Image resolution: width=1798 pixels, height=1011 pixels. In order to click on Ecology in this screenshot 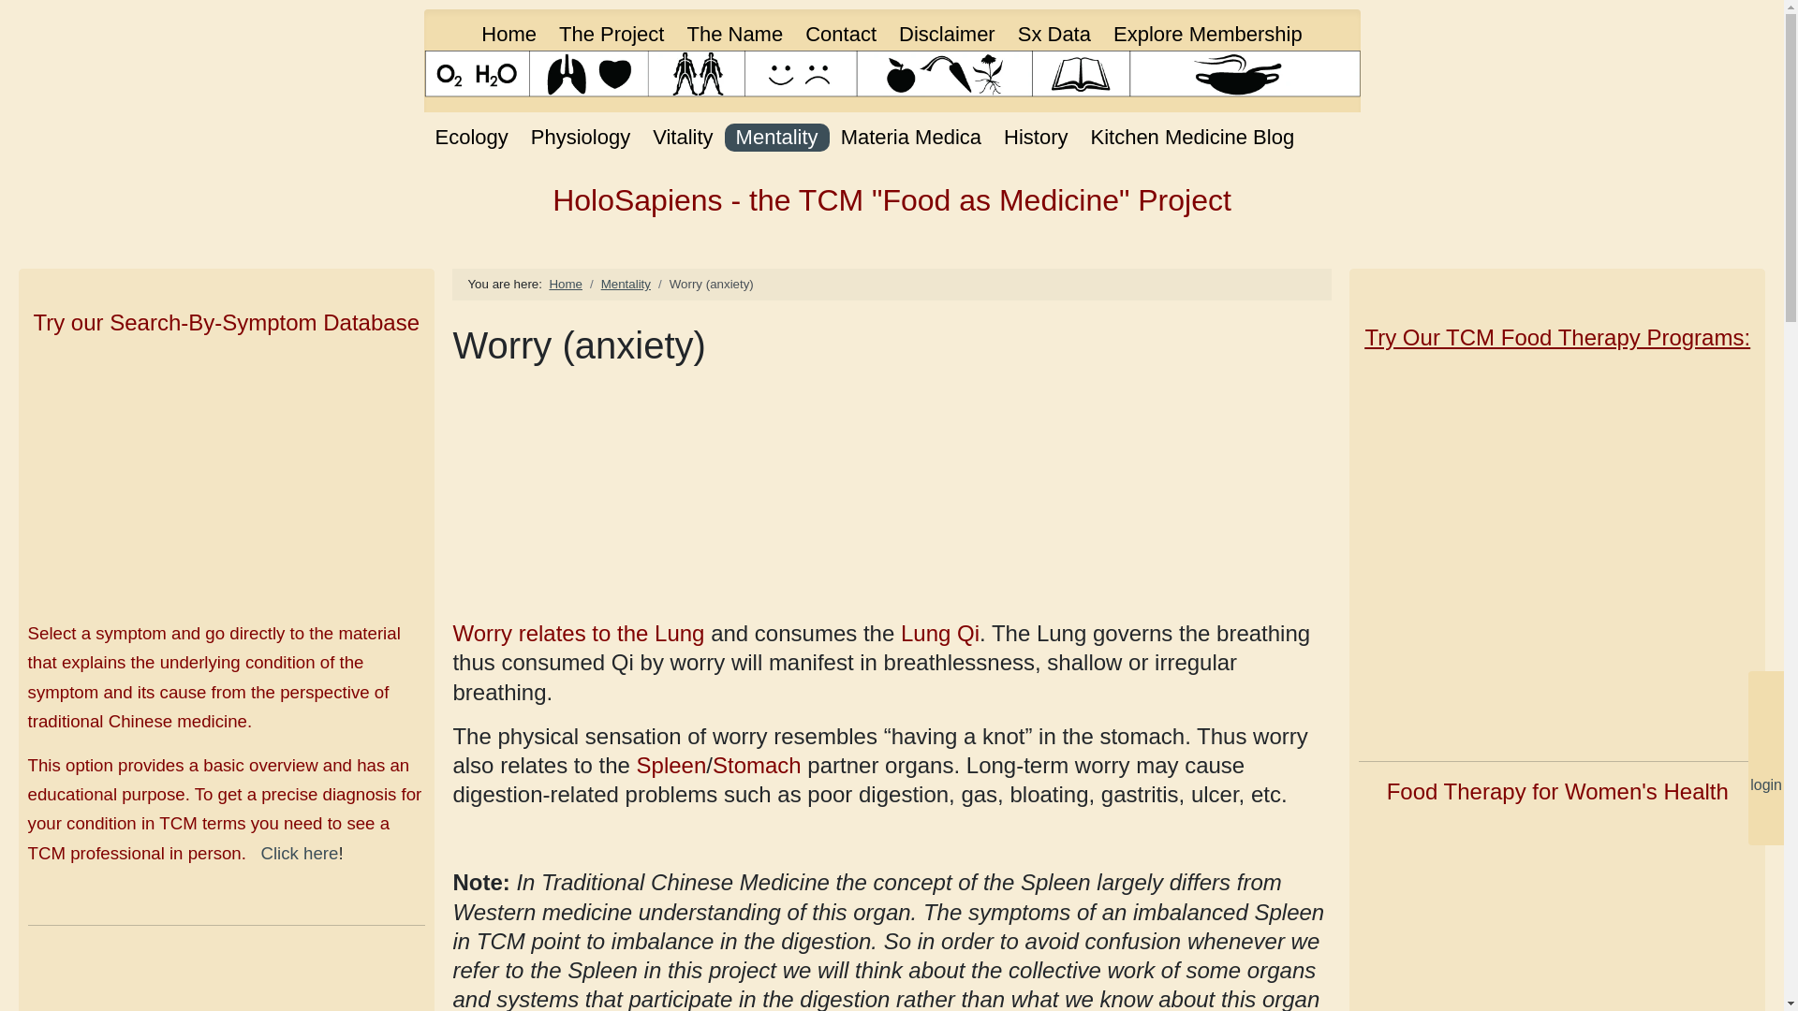, I will do `click(470, 137)`.